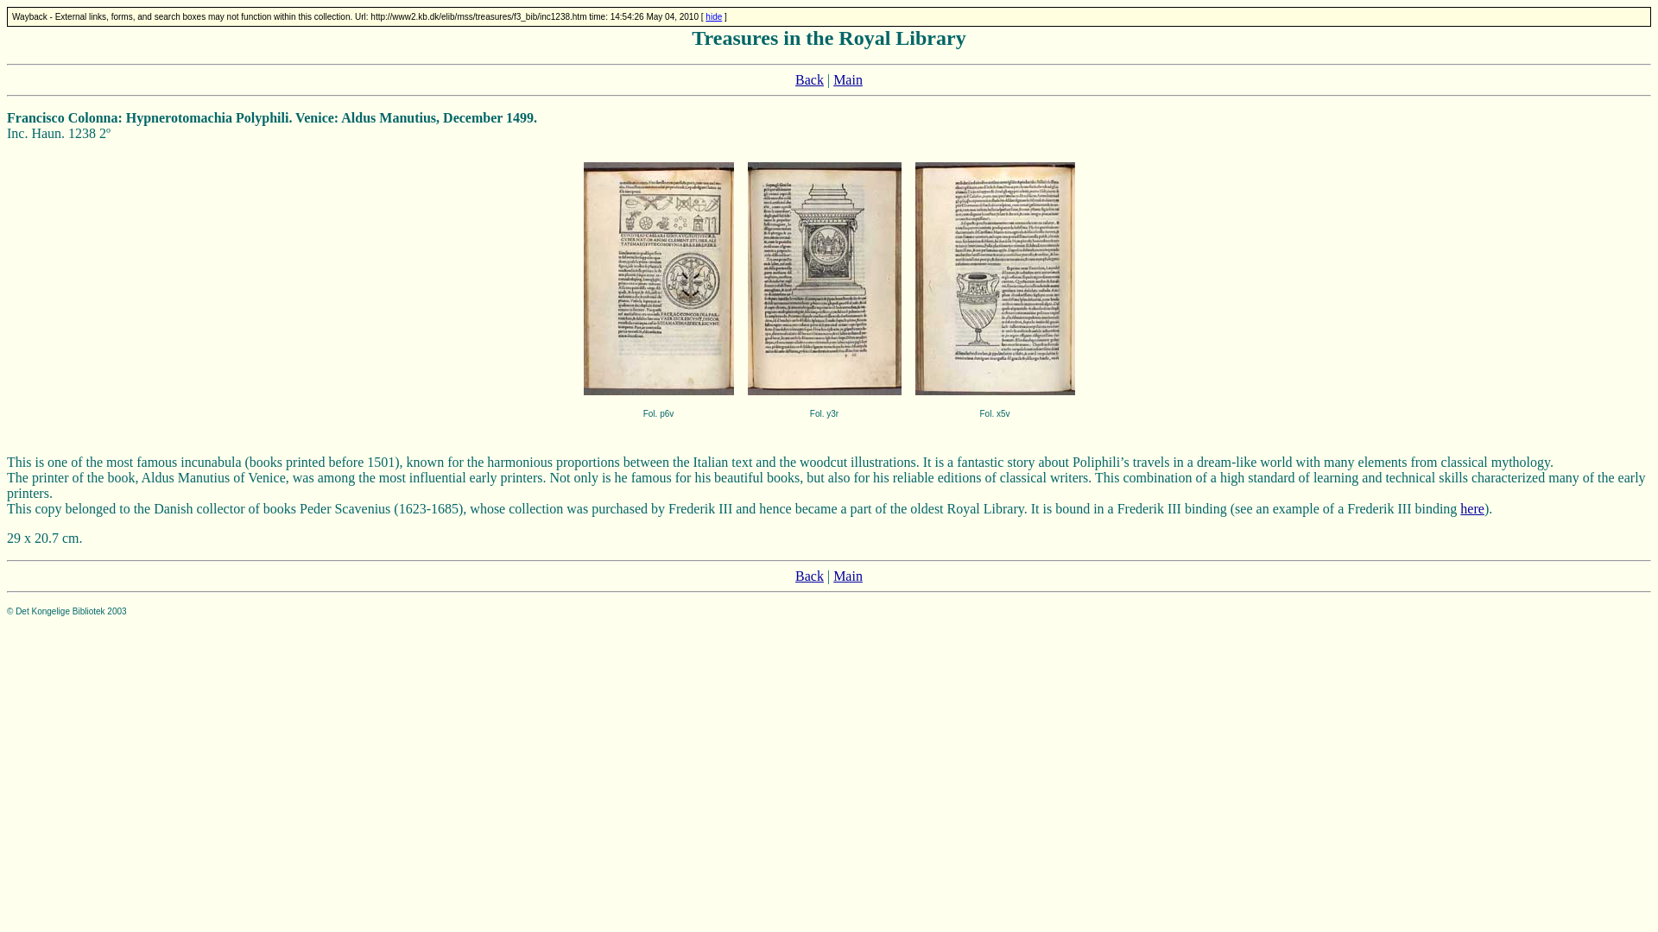  What do you see at coordinates (1471, 509) in the screenshot?
I see `here` at bounding box center [1471, 509].